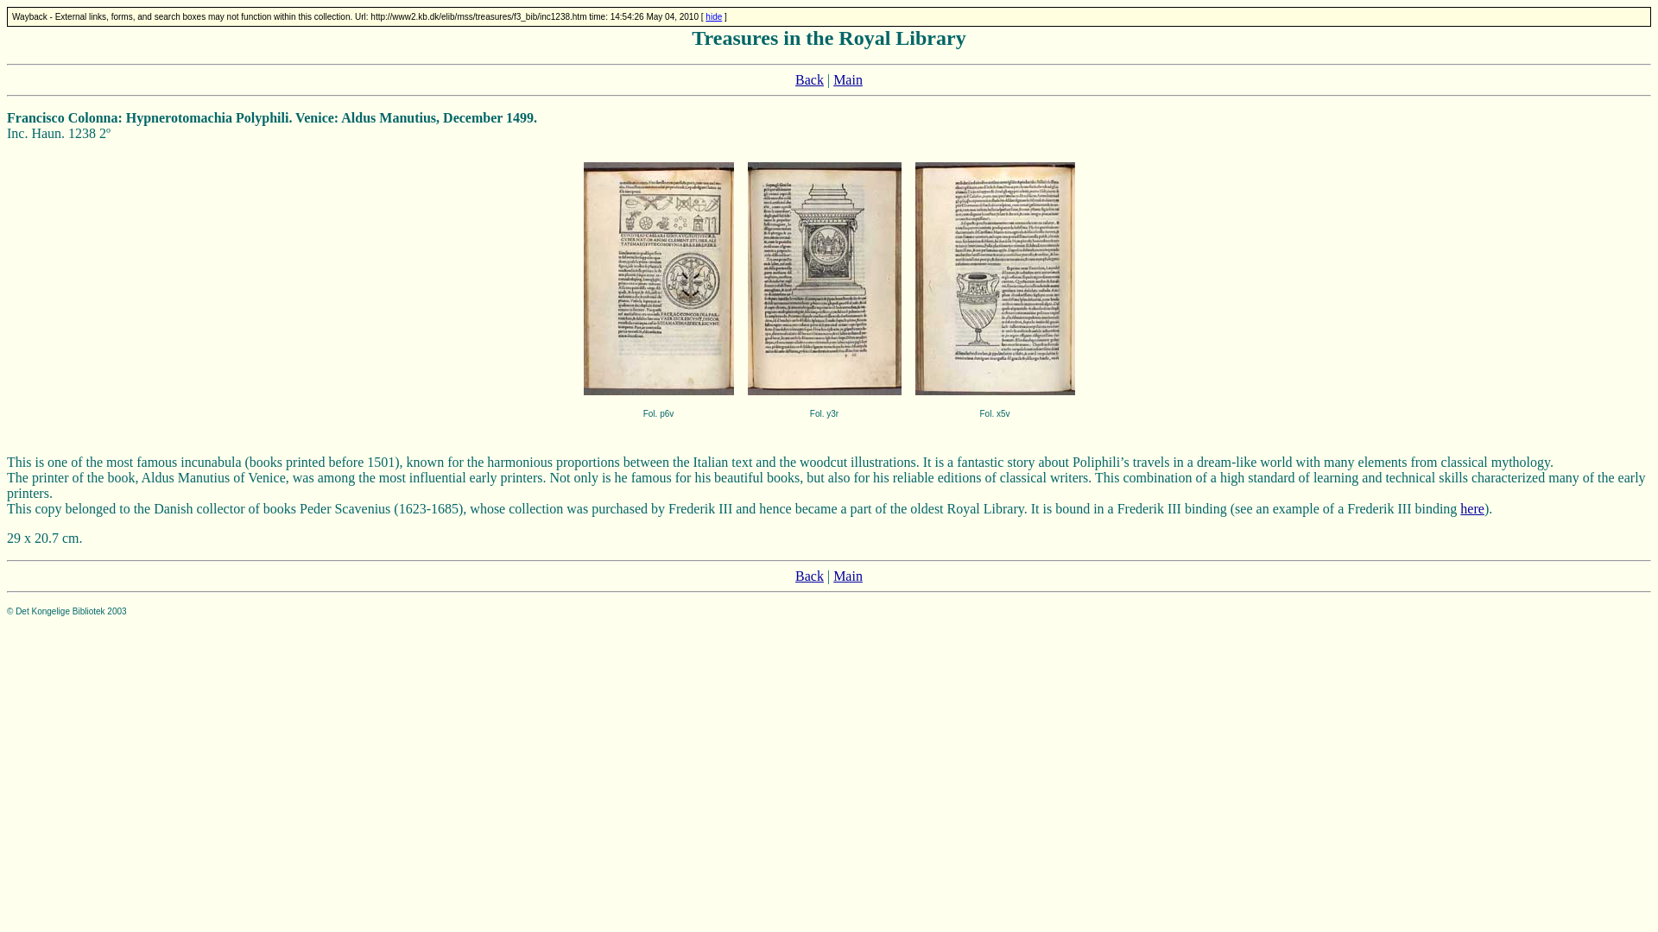  What do you see at coordinates (1471, 509) in the screenshot?
I see `here` at bounding box center [1471, 509].